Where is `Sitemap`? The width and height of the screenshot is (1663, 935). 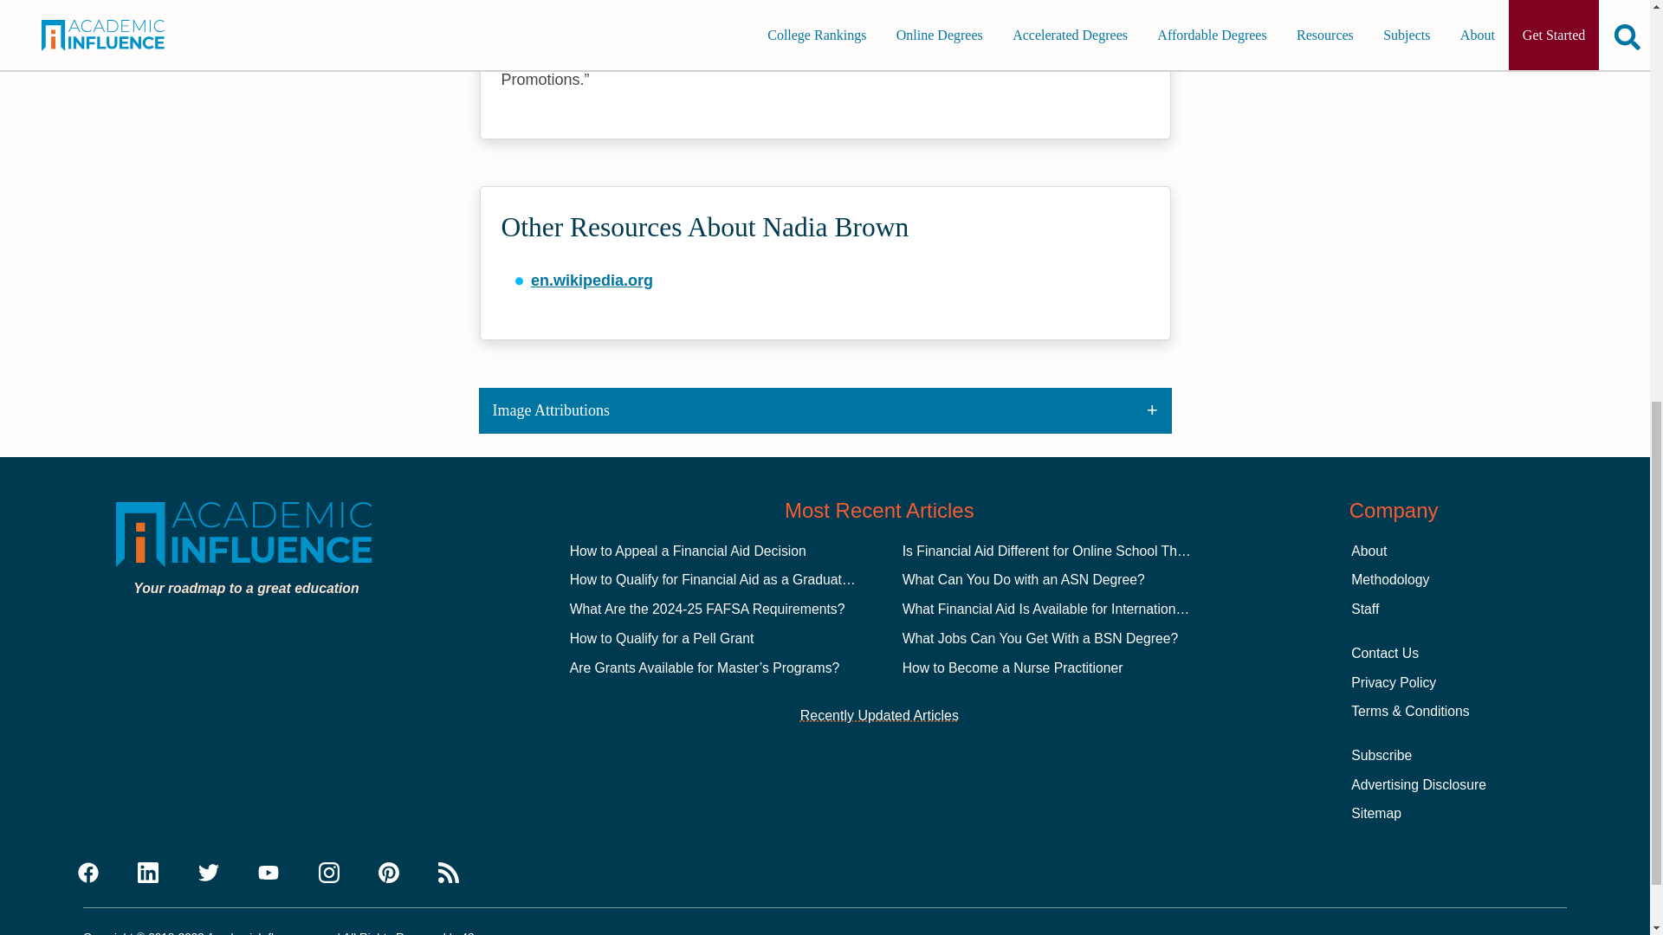 Sitemap is located at coordinates (1375, 813).